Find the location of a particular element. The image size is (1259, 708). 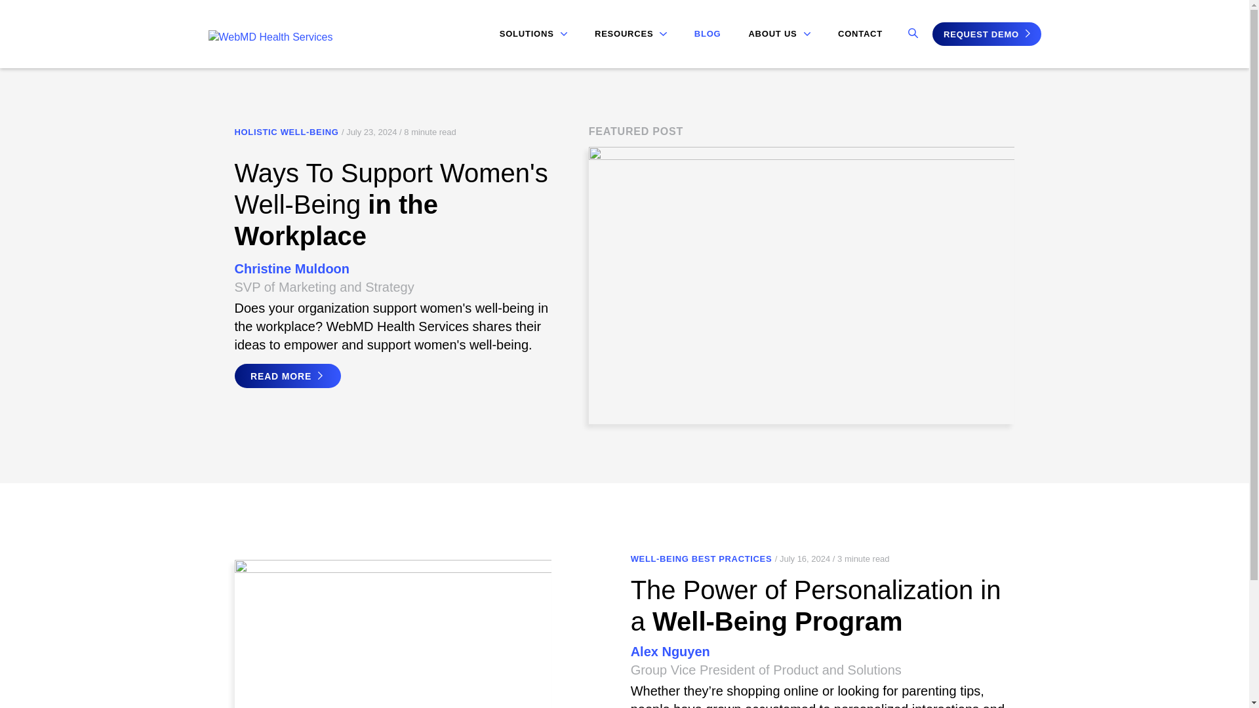

WELL-BEING BEST PRACTICES is located at coordinates (702, 559).